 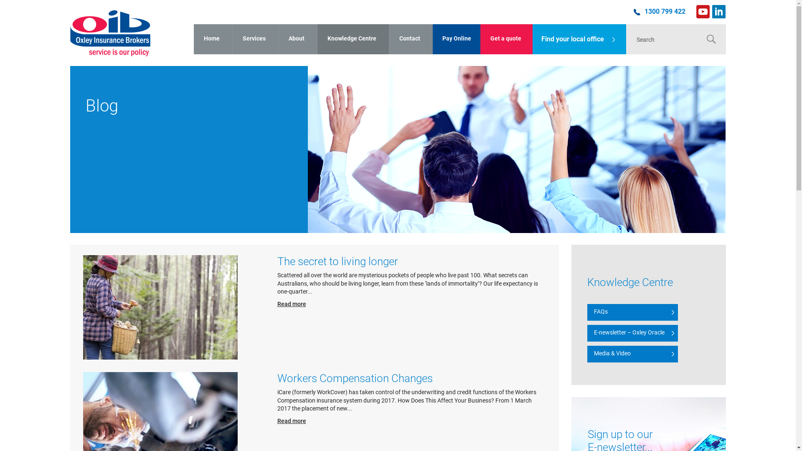 What do you see at coordinates (292, 421) in the screenshot?
I see `Read more` at bounding box center [292, 421].